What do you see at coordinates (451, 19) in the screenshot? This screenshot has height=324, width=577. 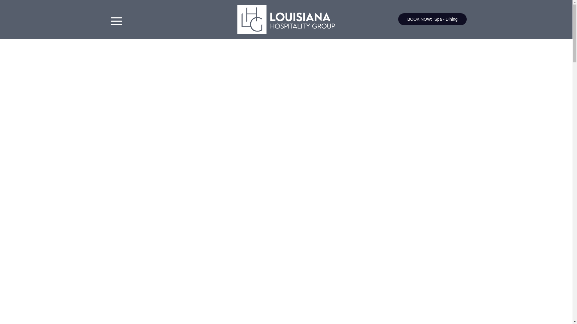 I see `Dining` at bounding box center [451, 19].